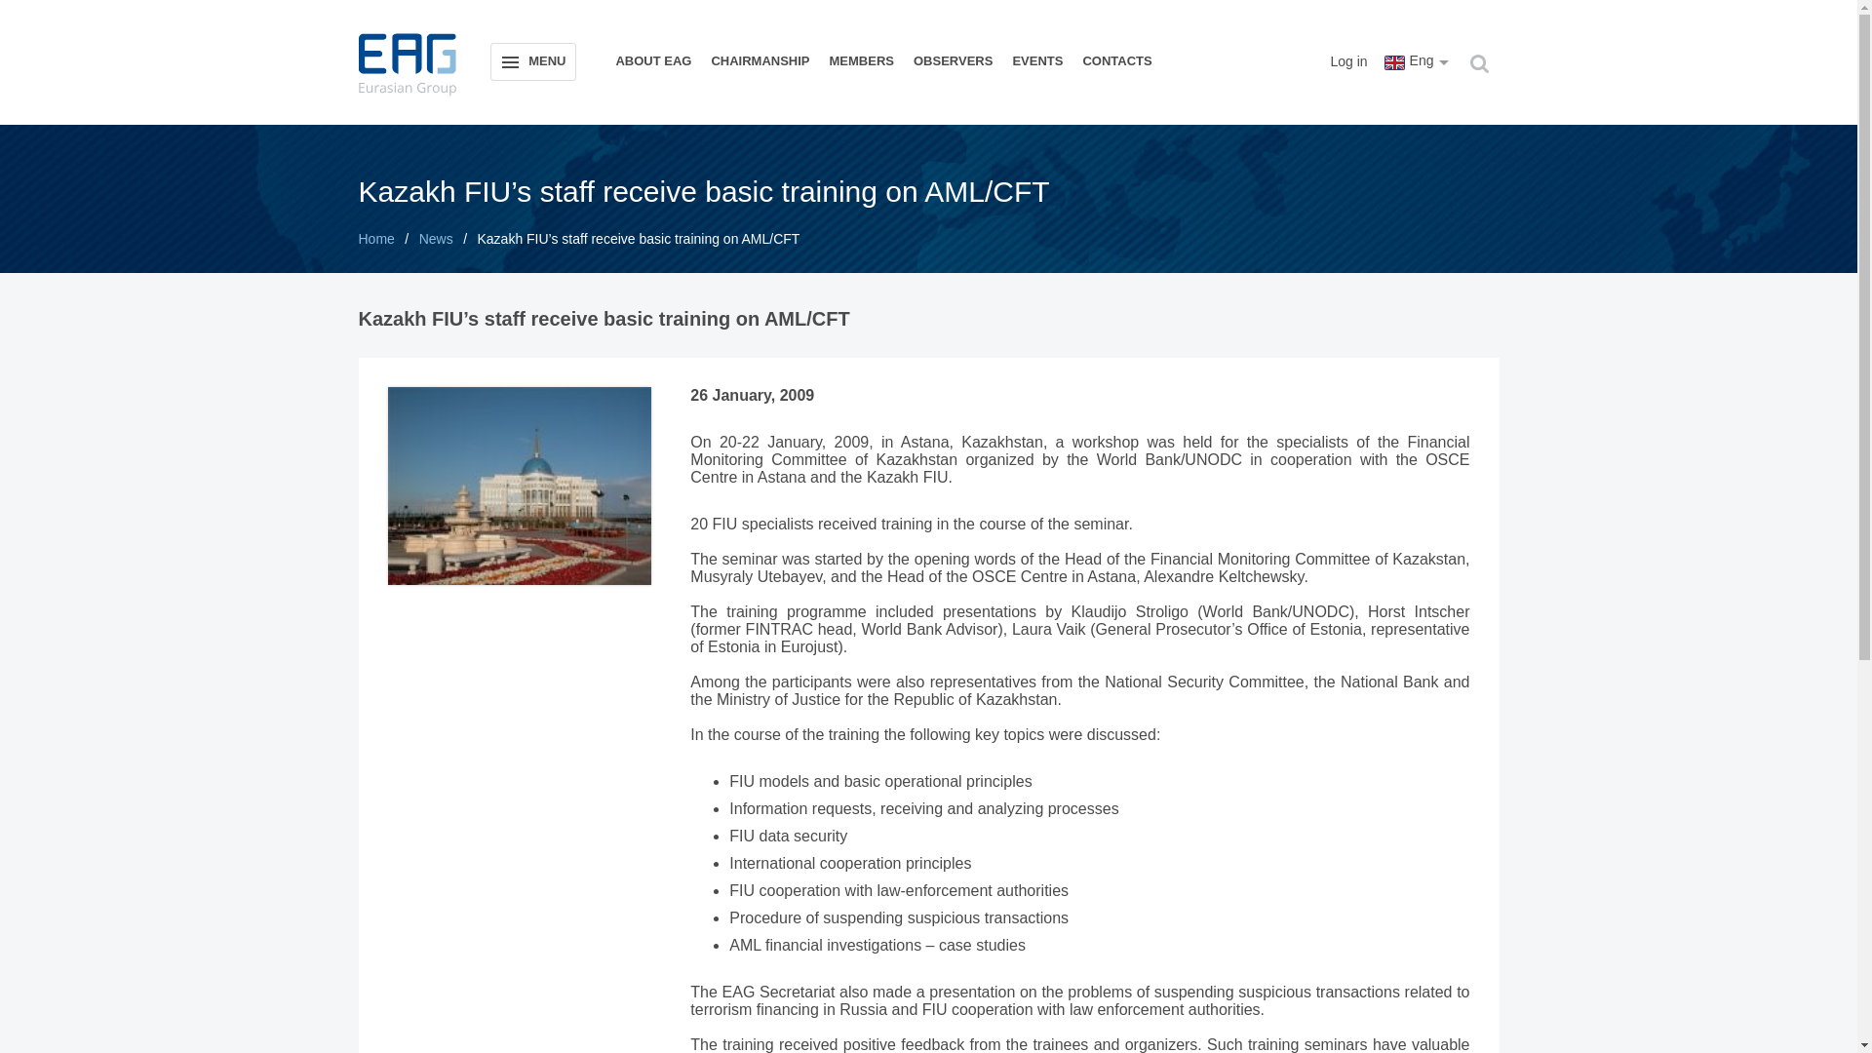  I want to click on Home, so click(376, 238).